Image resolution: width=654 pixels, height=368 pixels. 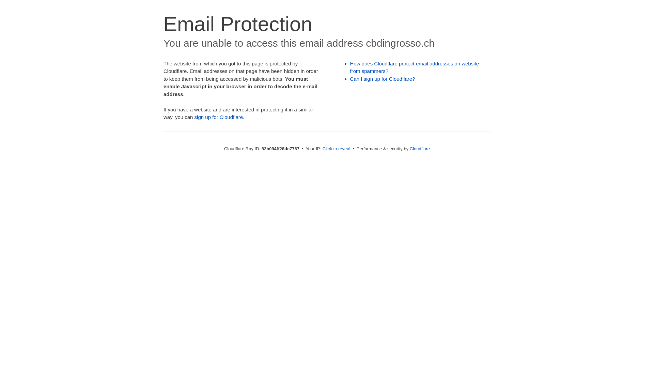 I want to click on Can I sign up for Cloudflare?, so click(x=383, y=79).